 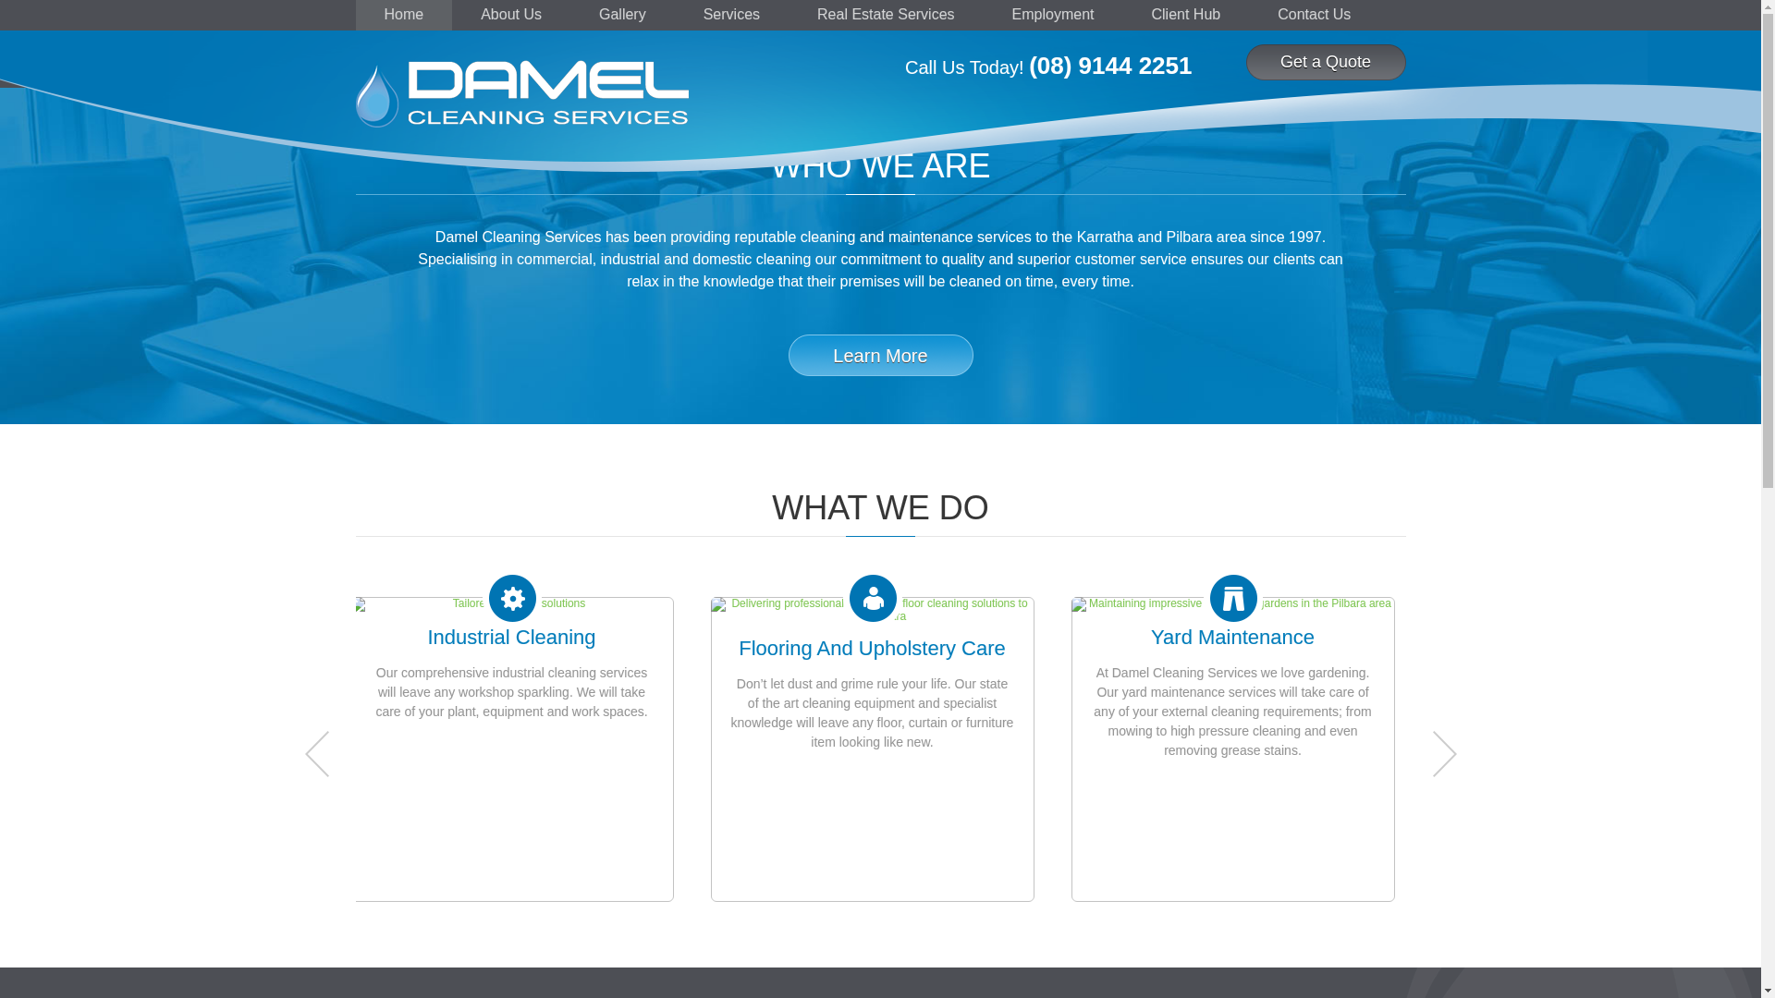 What do you see at coordinates (521, 93) in the screenshot?
I see `Damel Cleaning Services` at bounding box center [521, 93].